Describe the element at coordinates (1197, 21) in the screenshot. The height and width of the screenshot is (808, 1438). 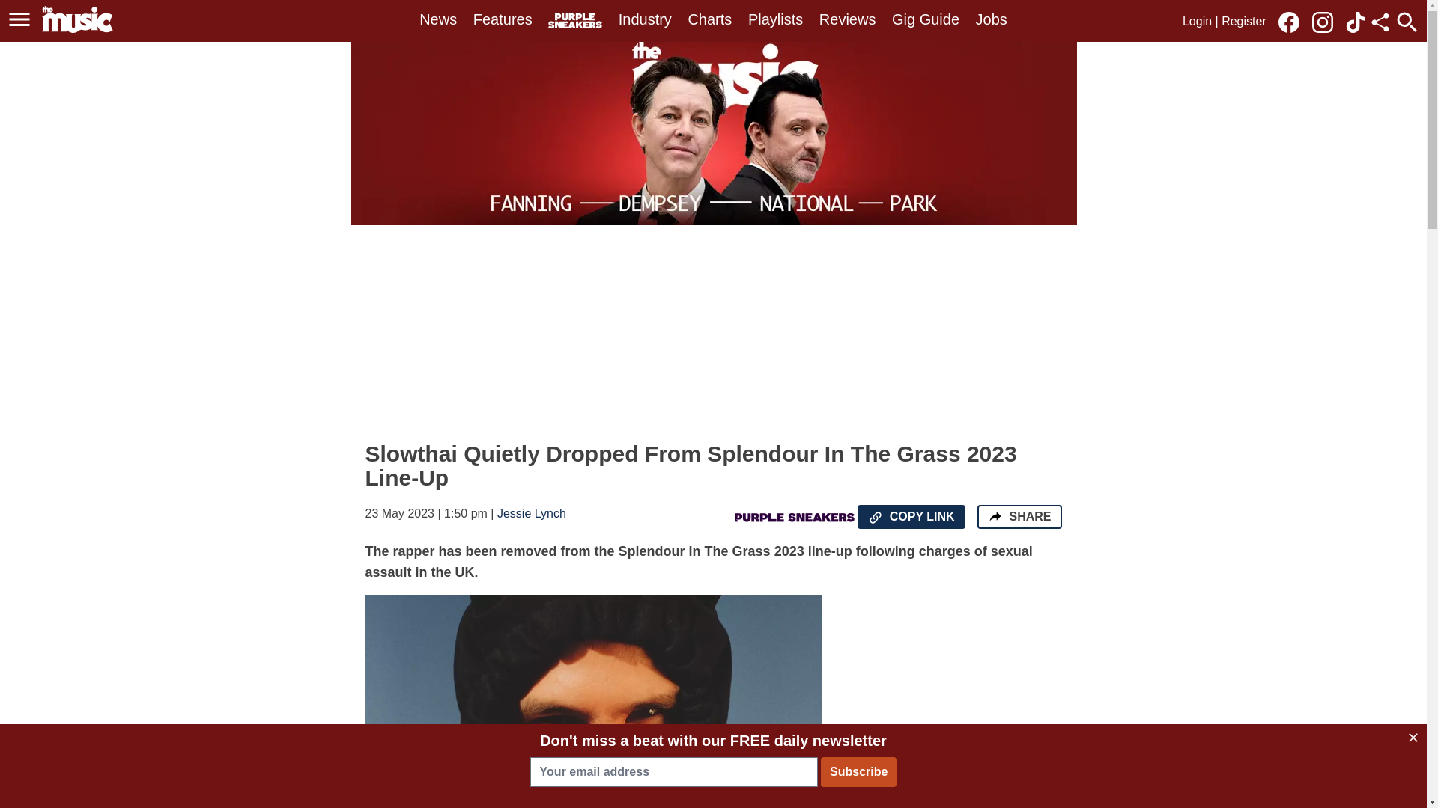
I see `Login` at that location.